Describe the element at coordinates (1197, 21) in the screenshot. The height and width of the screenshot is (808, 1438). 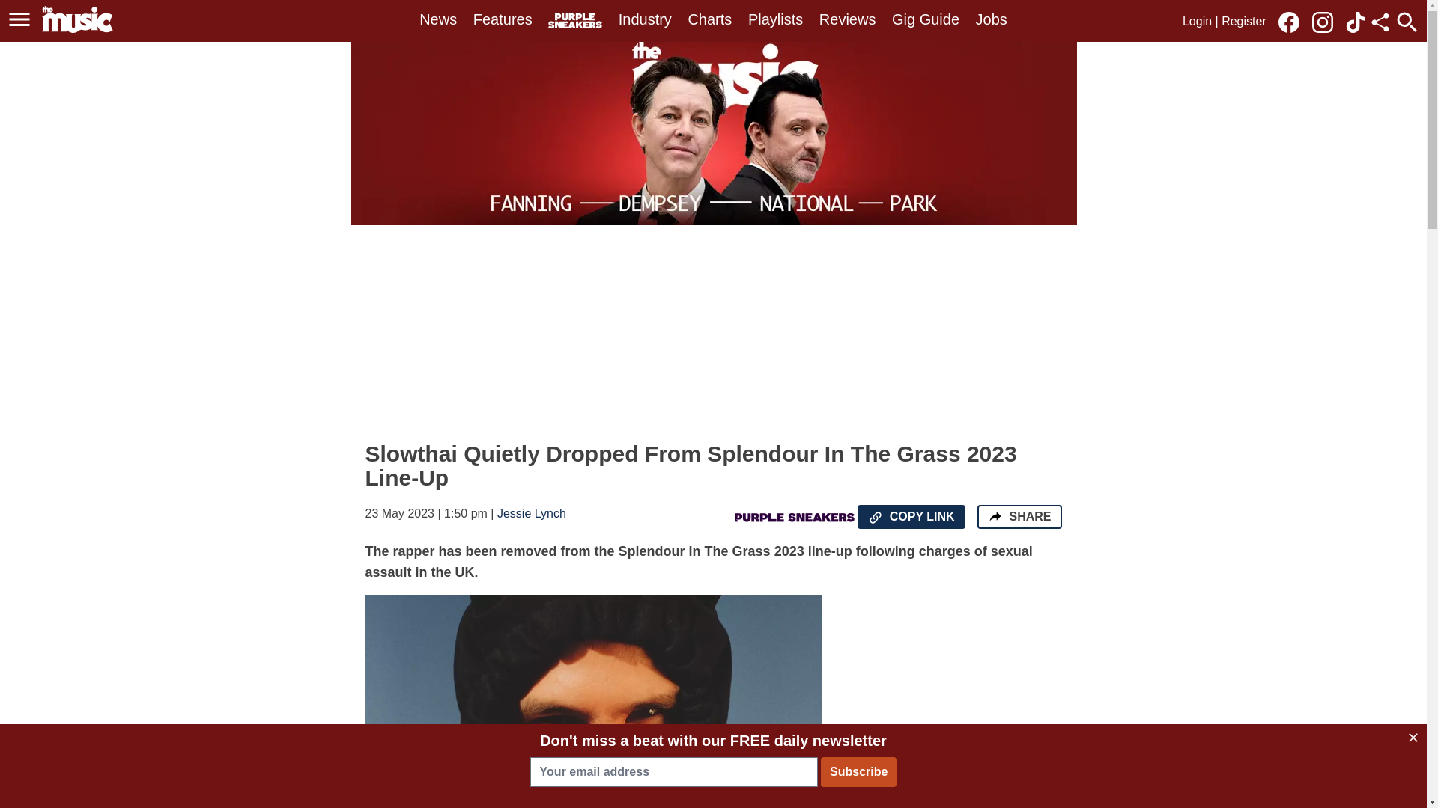
I see `Login` at that location.